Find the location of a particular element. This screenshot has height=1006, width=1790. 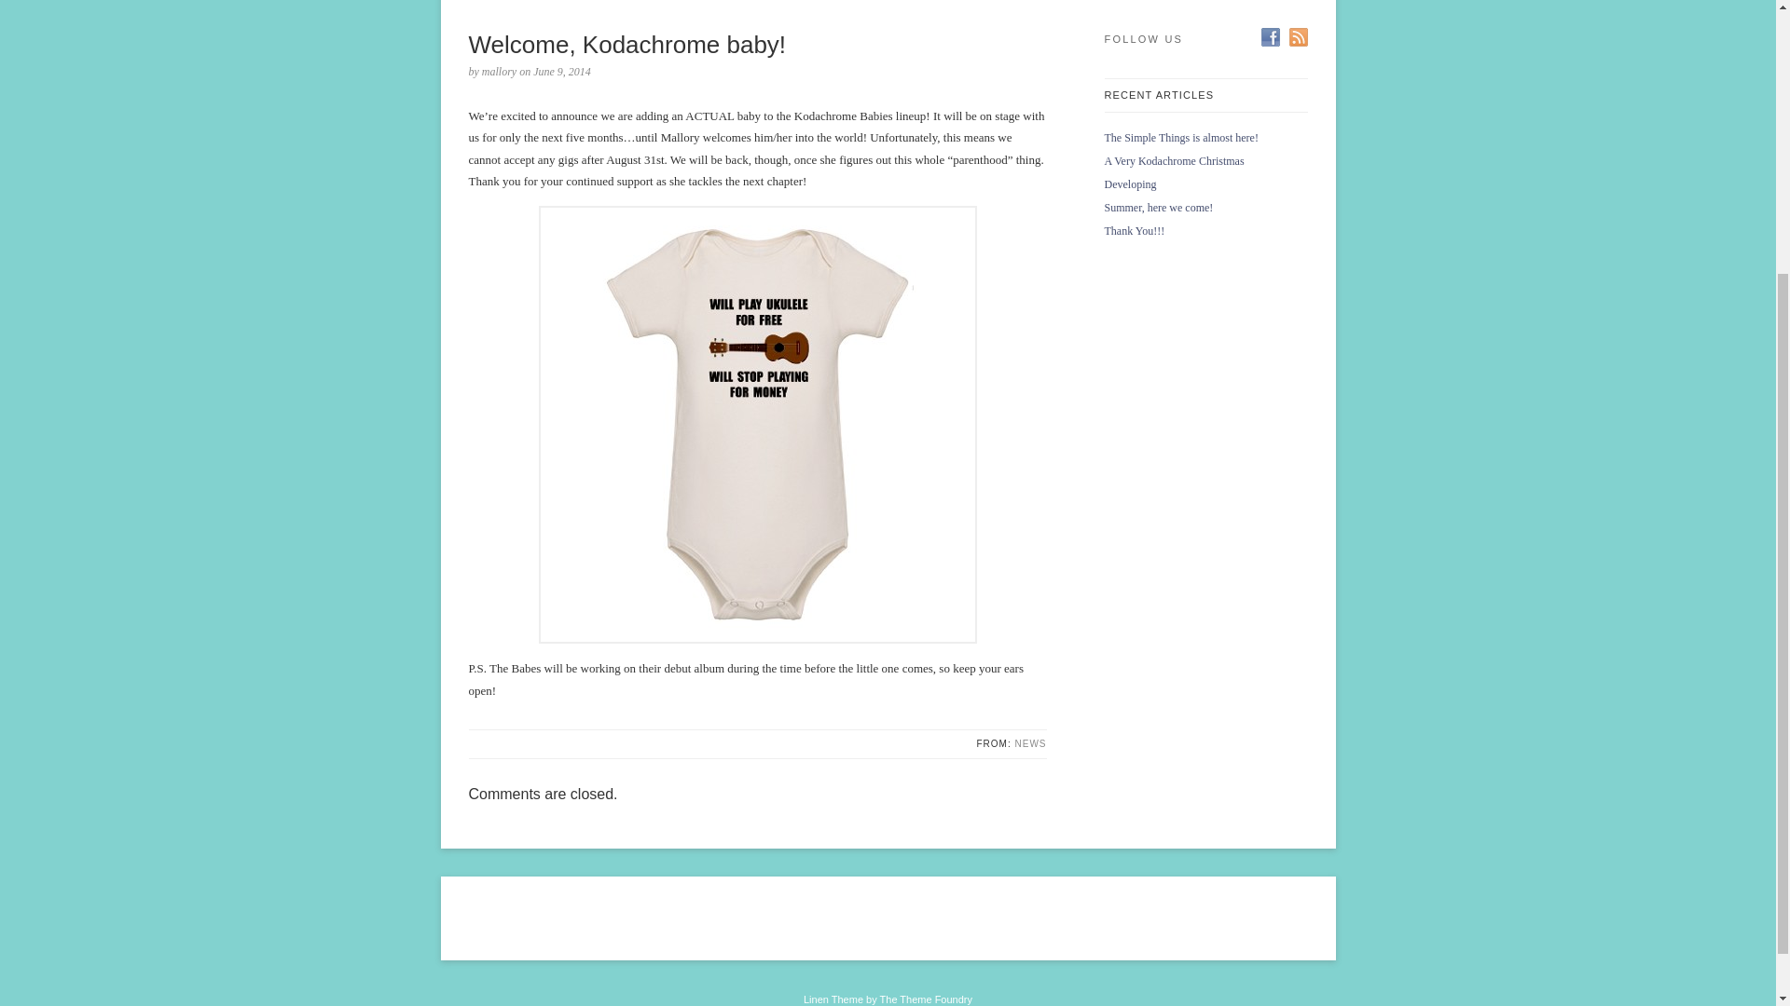

The Simple Things is almost here! is located at coordinates (1180, 138).